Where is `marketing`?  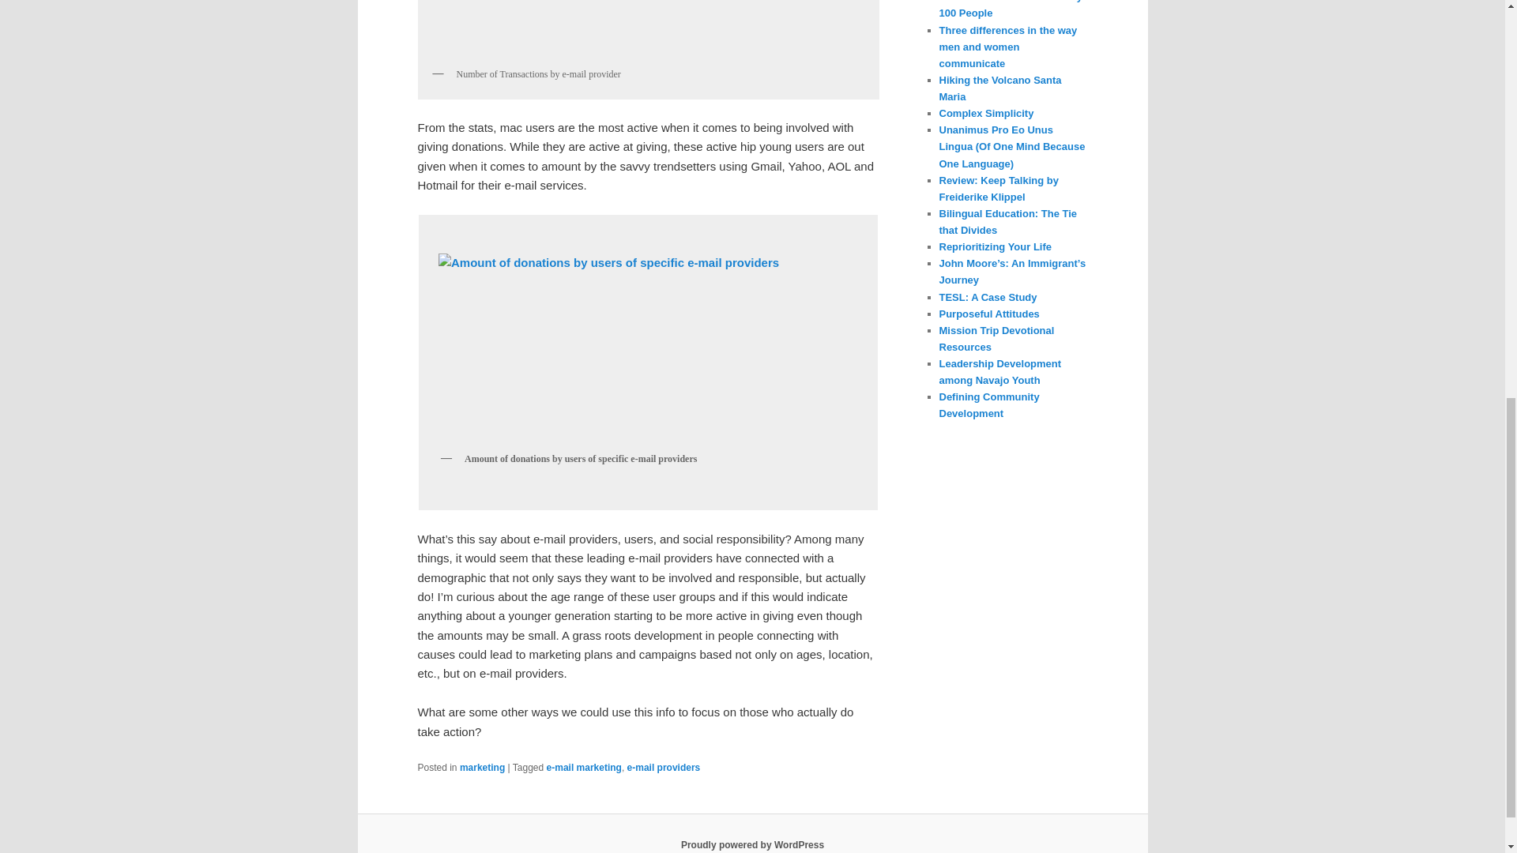
marketing is located at coordinates (482, 768).